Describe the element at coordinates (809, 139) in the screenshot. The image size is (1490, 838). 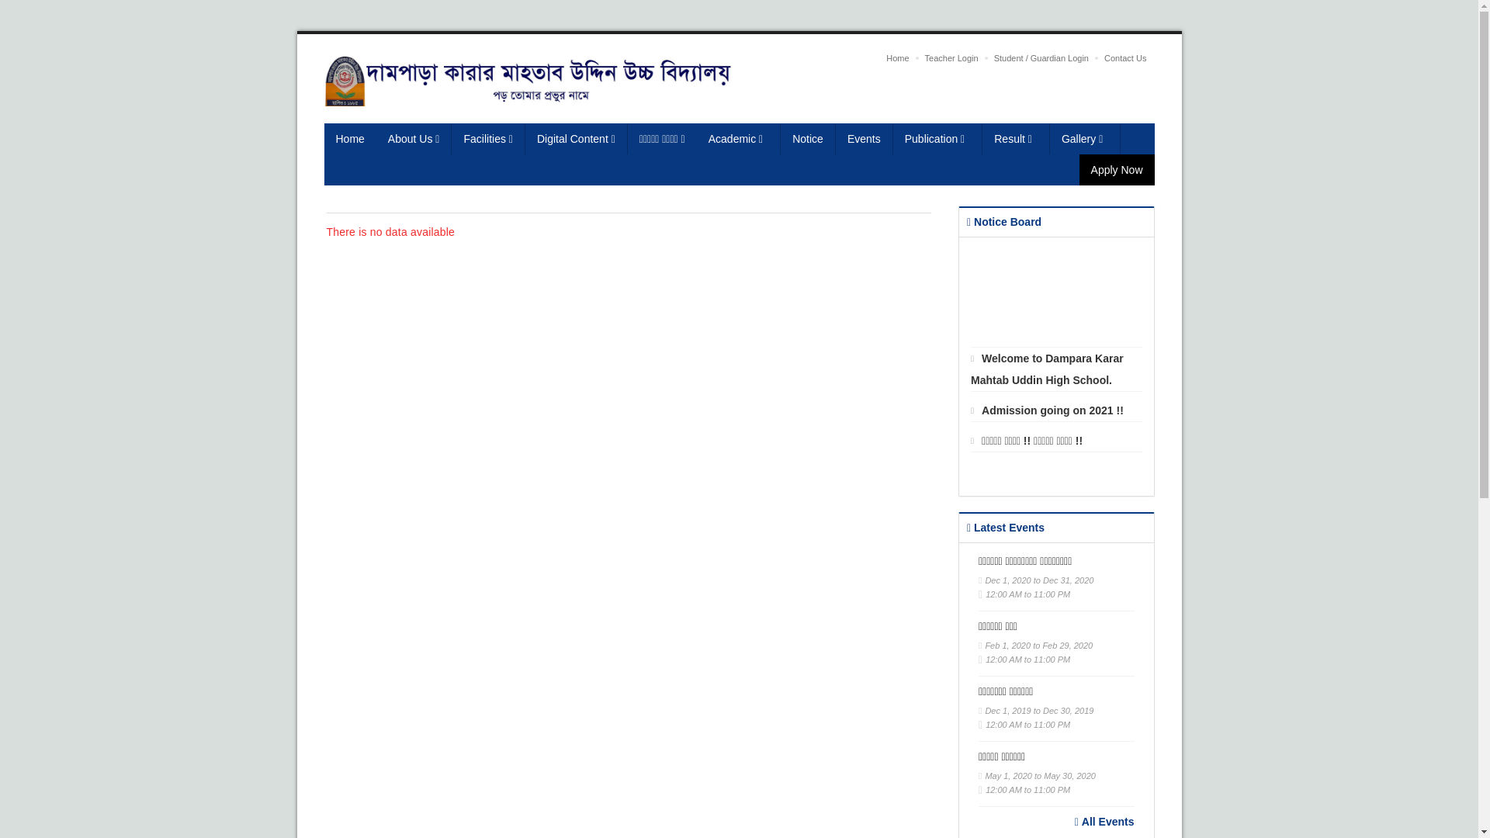
I see `Notice` at that location.